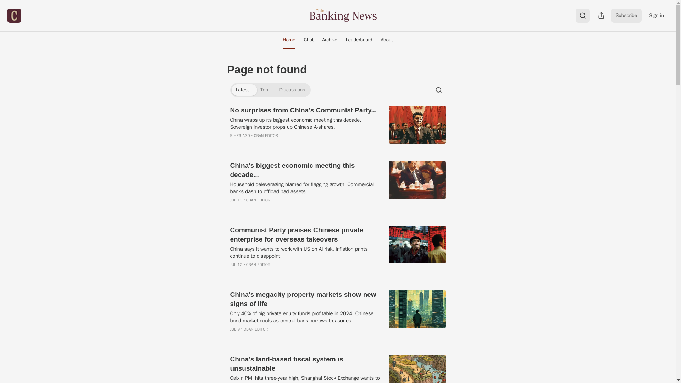 This screenshot has width=681, height=383. Describe the element at coordinates (266, 135) in the screenshot. I see `CBAN EDITOR` at that location.